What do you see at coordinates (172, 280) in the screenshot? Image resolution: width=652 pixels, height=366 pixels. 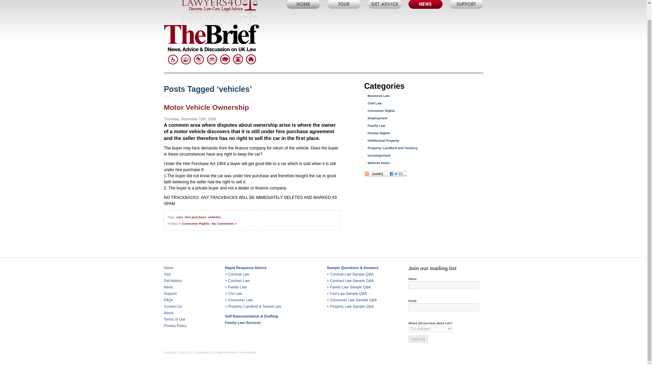 I see `Get Advice` at bounding box center [172, 280].